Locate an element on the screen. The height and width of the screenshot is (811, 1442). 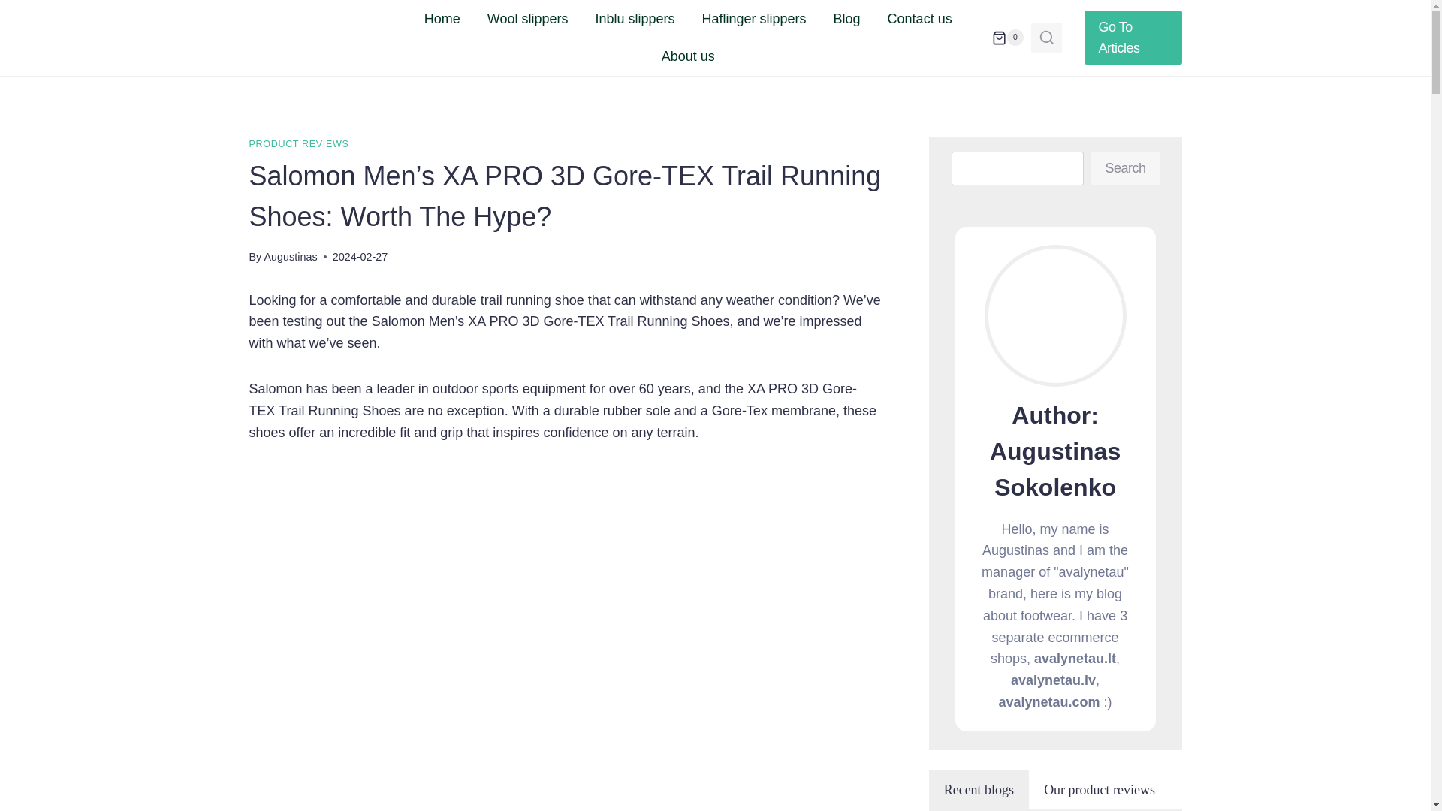
Inblu slippers is located at coordinates (634, 18).